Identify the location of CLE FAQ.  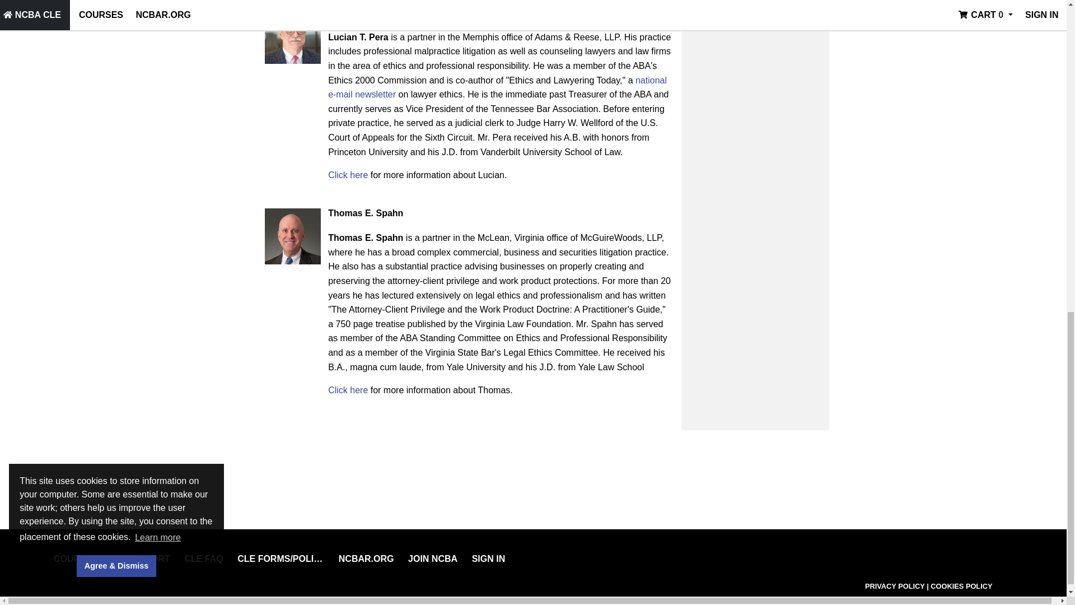
(203, 559).